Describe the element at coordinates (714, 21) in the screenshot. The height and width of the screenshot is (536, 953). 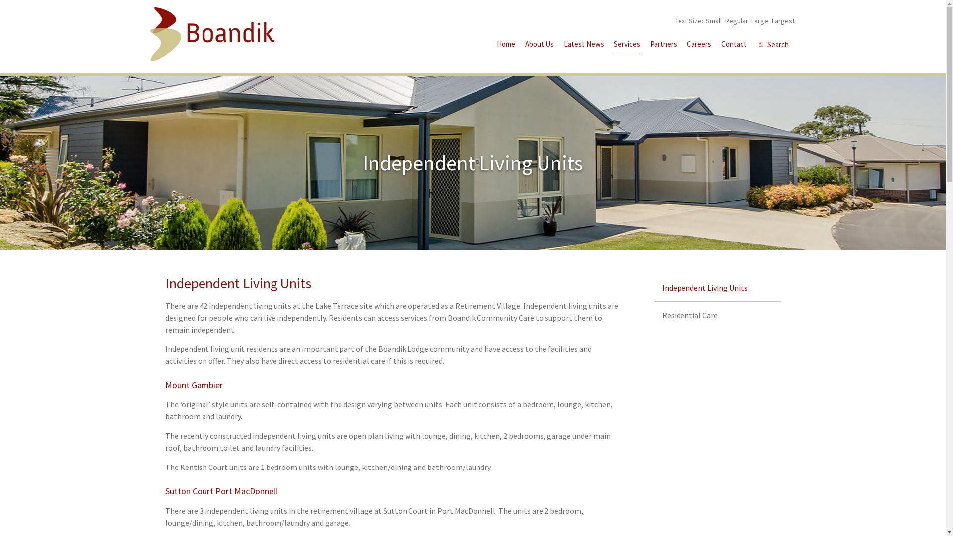
I see `Small` at that location.